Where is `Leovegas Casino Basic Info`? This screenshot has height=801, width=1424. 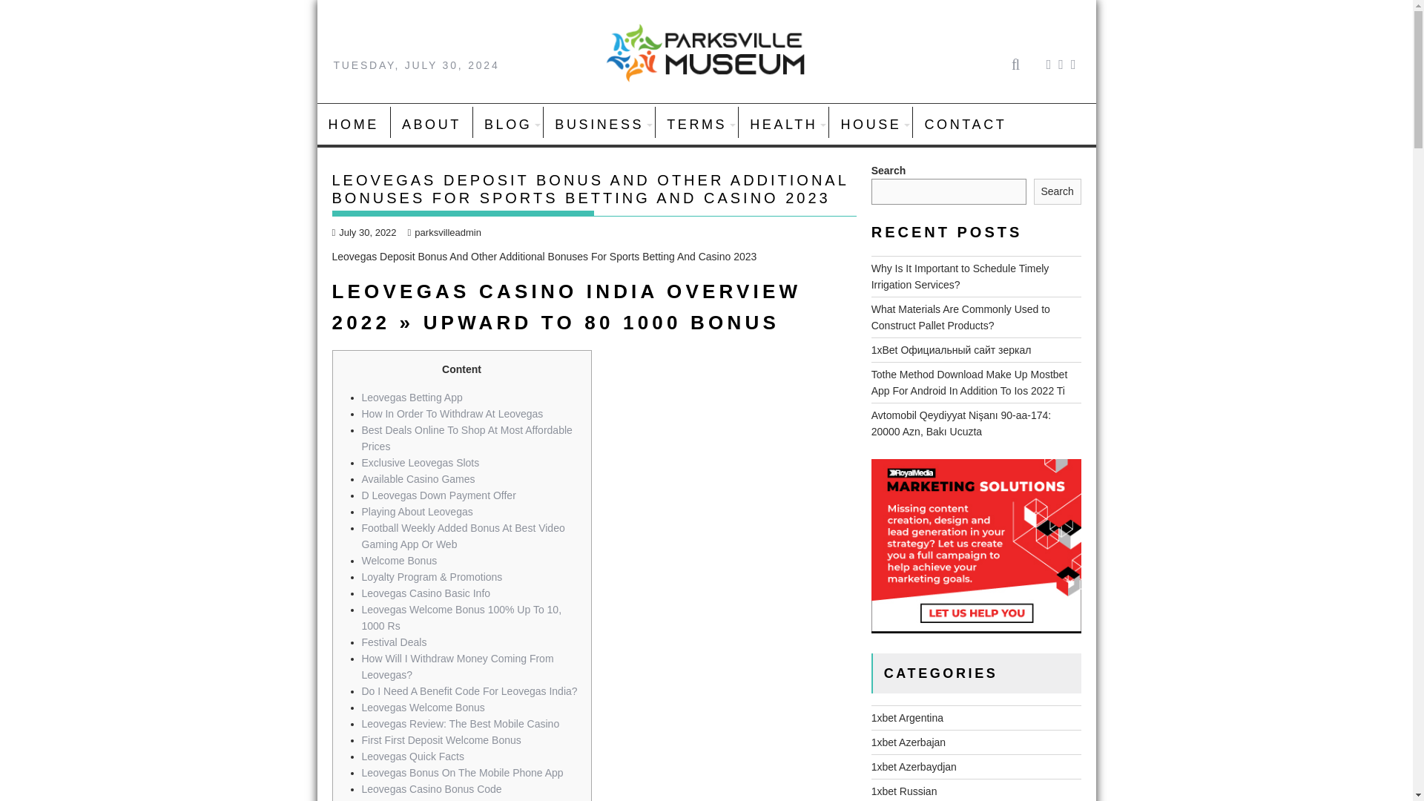
Leovegas Casino Basic Info is located at coordinates (426, 593).